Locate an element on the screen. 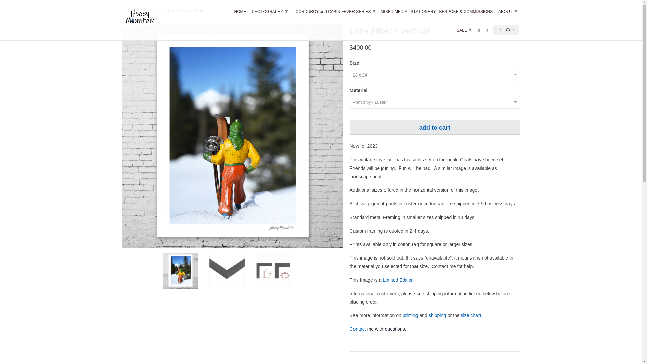 The image size is (647, 364). Limited Edition is located at coordinates (398, 280).